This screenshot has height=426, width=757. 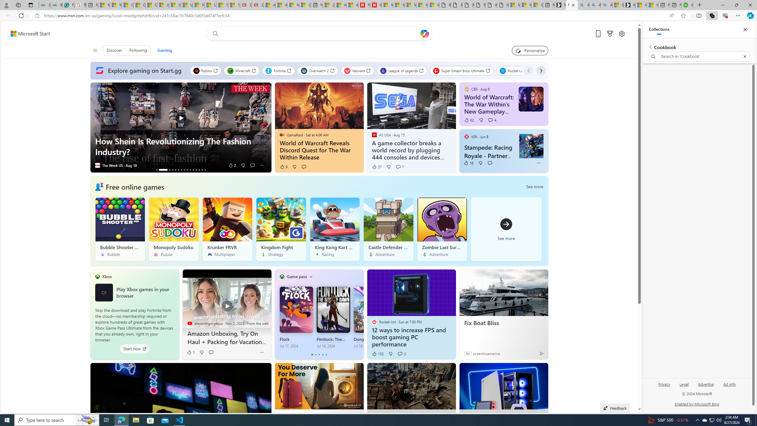 I want to click on 15 Ways Modern Life Contradicts the Teachings of Jesus, so click(x=234, y=5).